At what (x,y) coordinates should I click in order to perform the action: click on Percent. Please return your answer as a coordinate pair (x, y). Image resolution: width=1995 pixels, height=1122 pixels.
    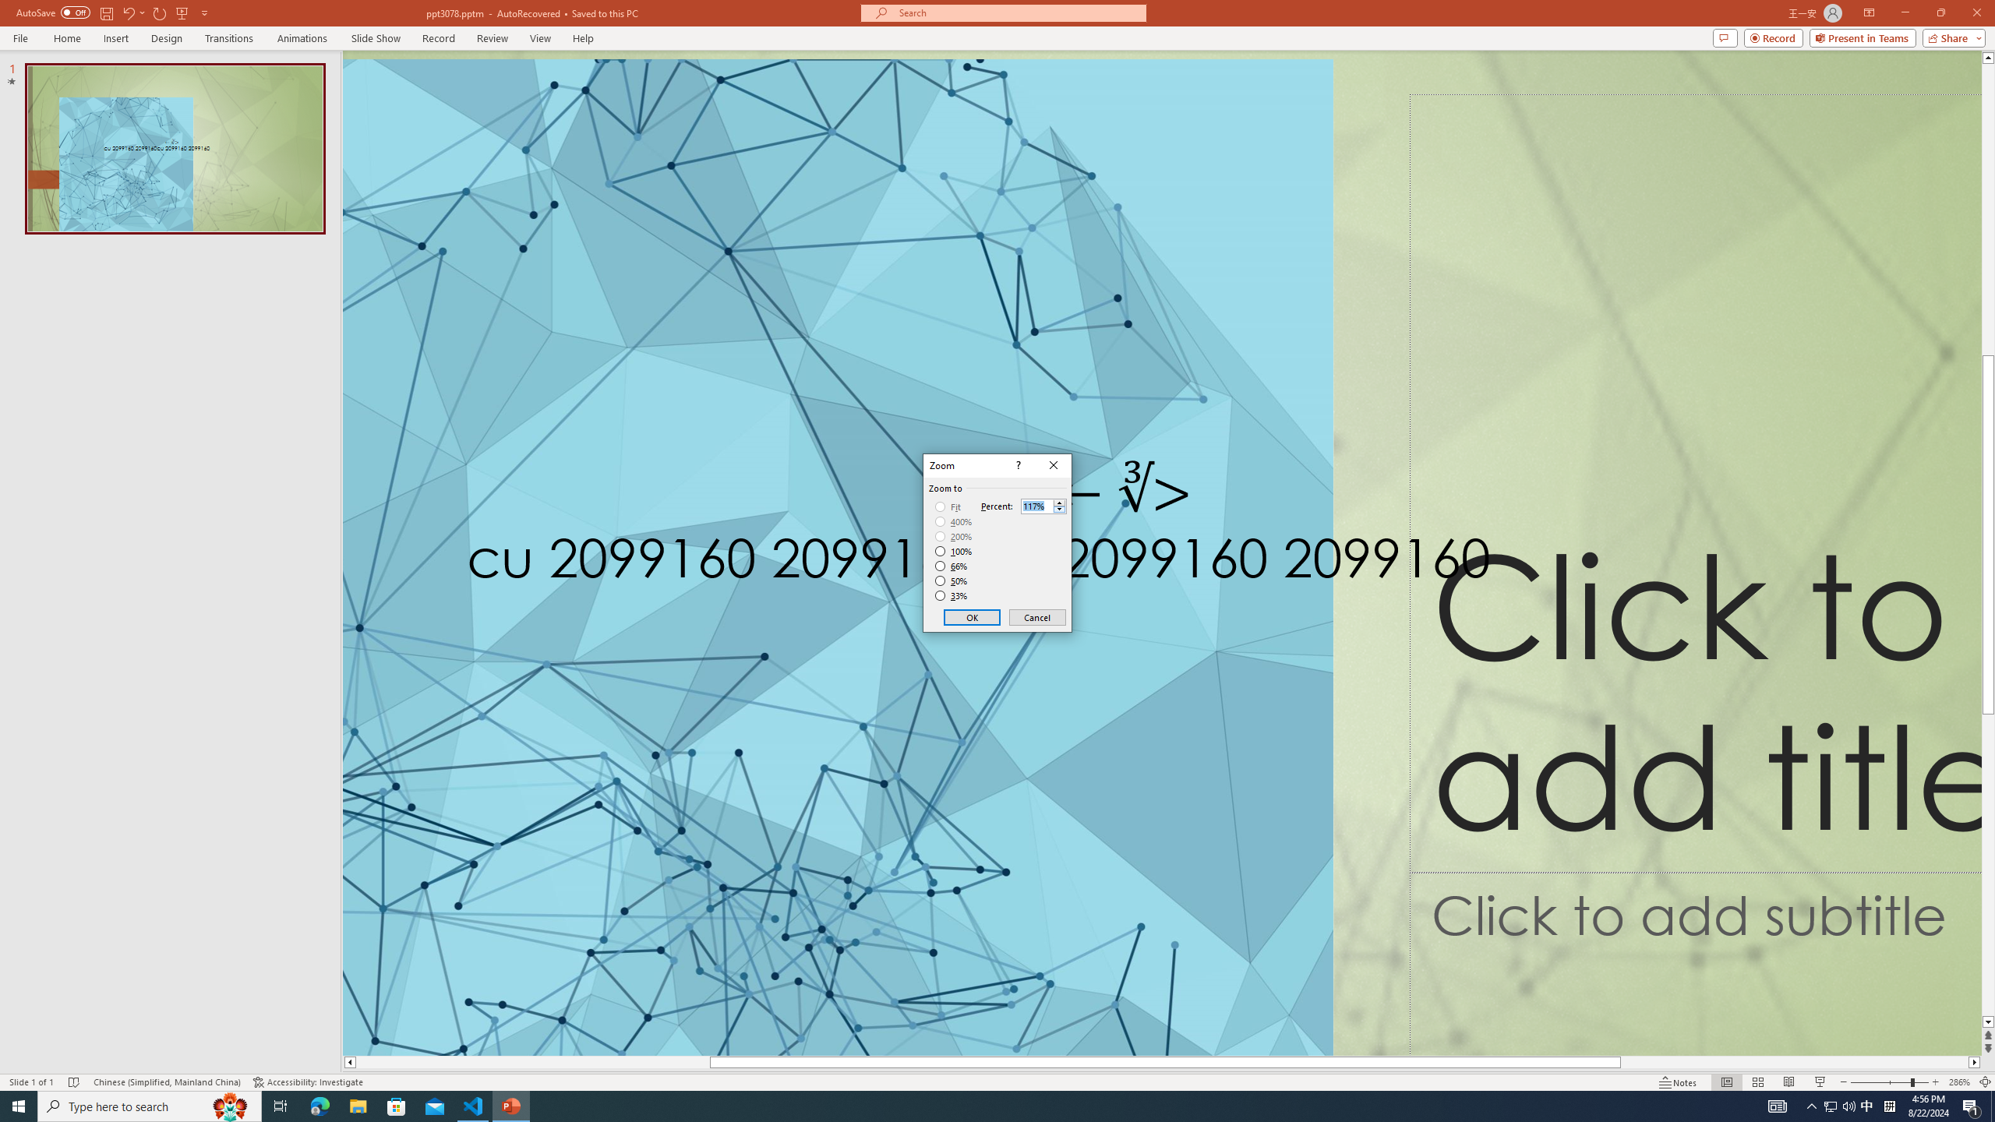
    Looking at the image, I should click on (1044, 506).